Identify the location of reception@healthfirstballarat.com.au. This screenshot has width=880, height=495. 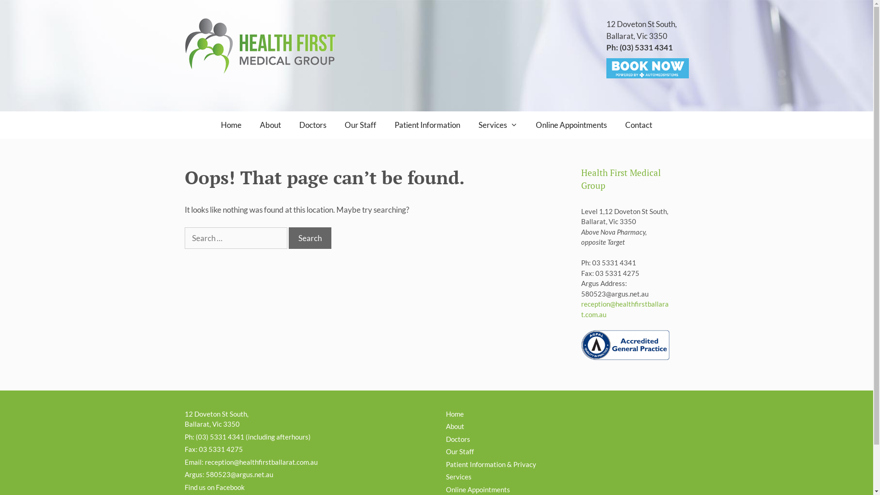
(625, 309).